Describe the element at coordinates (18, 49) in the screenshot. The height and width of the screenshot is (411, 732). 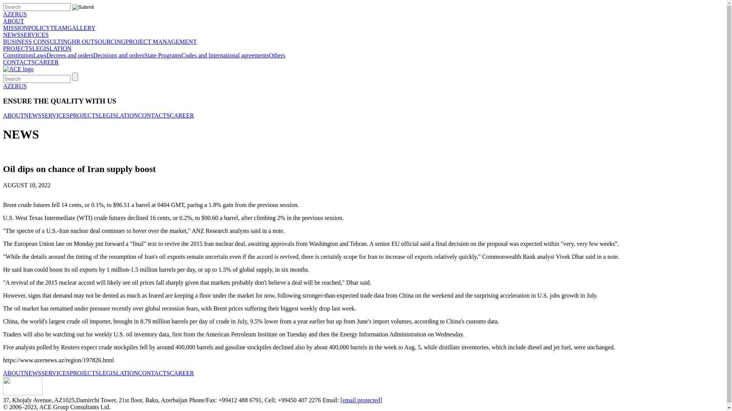
I see `PROJECTS` at that location.